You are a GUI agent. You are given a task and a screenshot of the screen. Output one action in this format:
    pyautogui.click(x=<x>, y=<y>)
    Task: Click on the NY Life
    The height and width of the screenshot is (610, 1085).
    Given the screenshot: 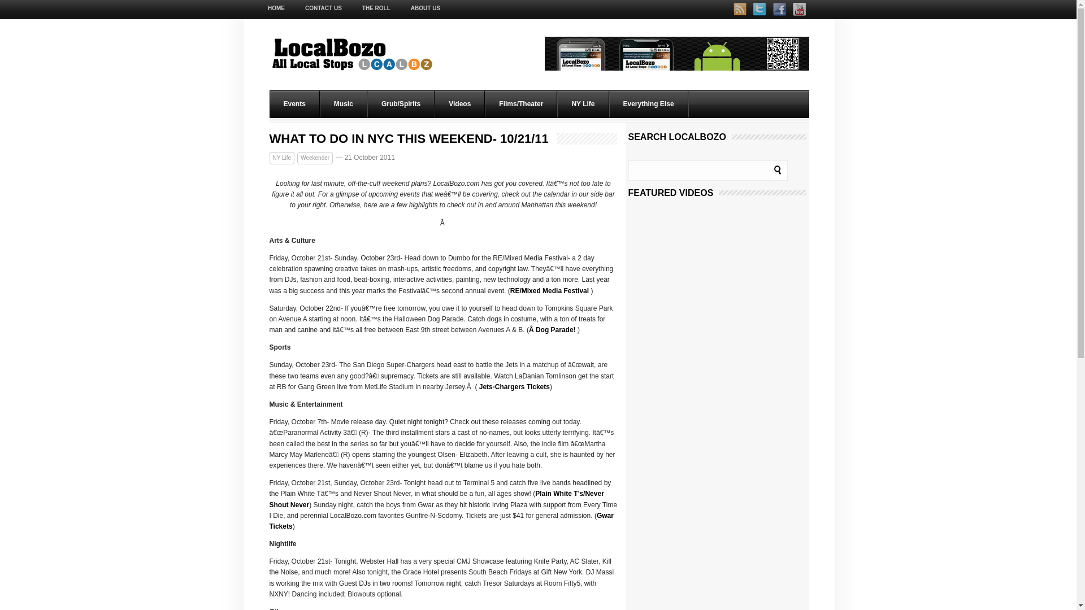 What is the action you would take?
    pyautogui.click(x=281, y=158)
    